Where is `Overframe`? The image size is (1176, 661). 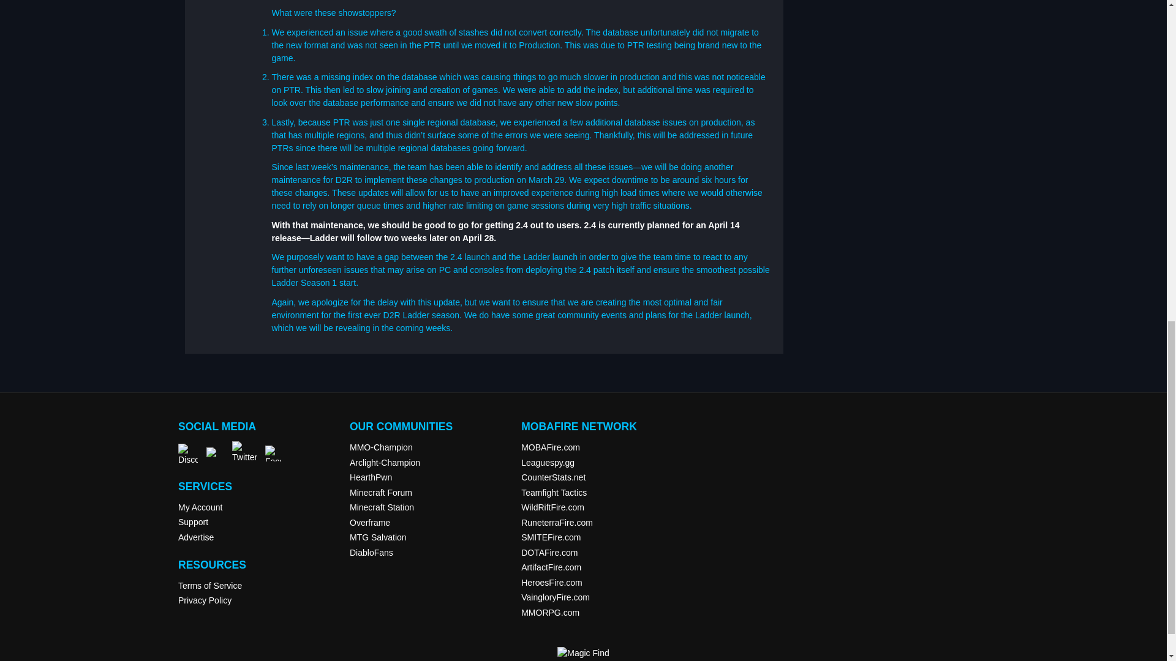
Overframe is located at coordinates (370, 522).